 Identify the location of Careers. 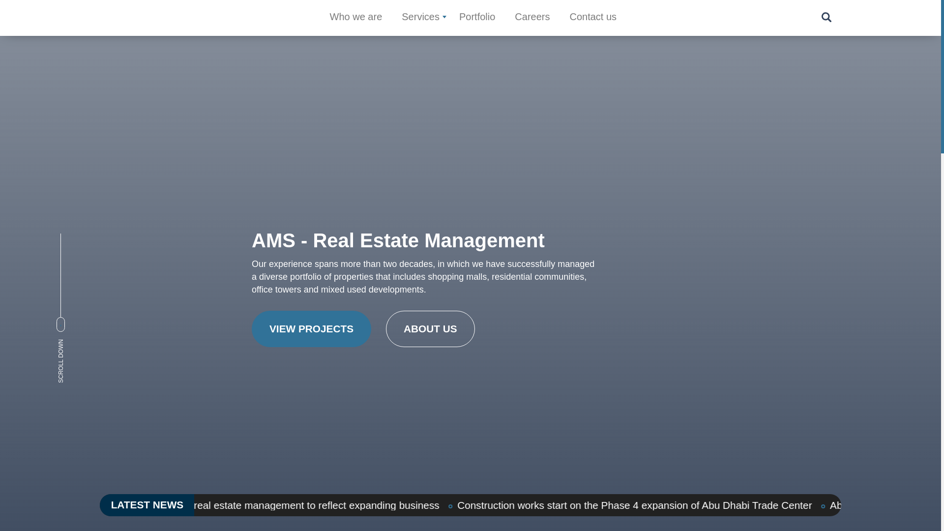
(532, 17).